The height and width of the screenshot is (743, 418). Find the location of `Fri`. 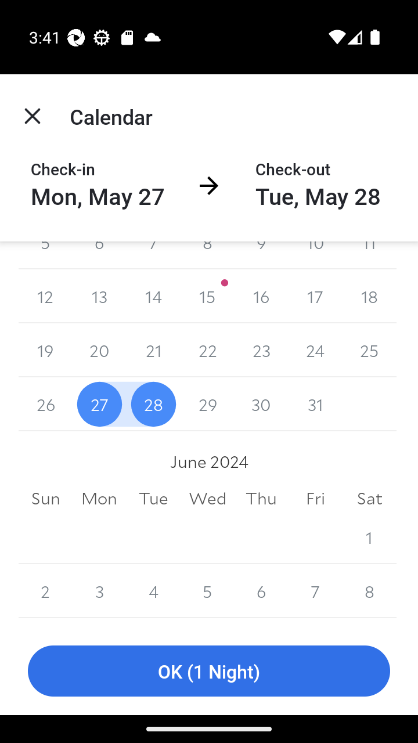

Fri is located at coordinates (315, 498).